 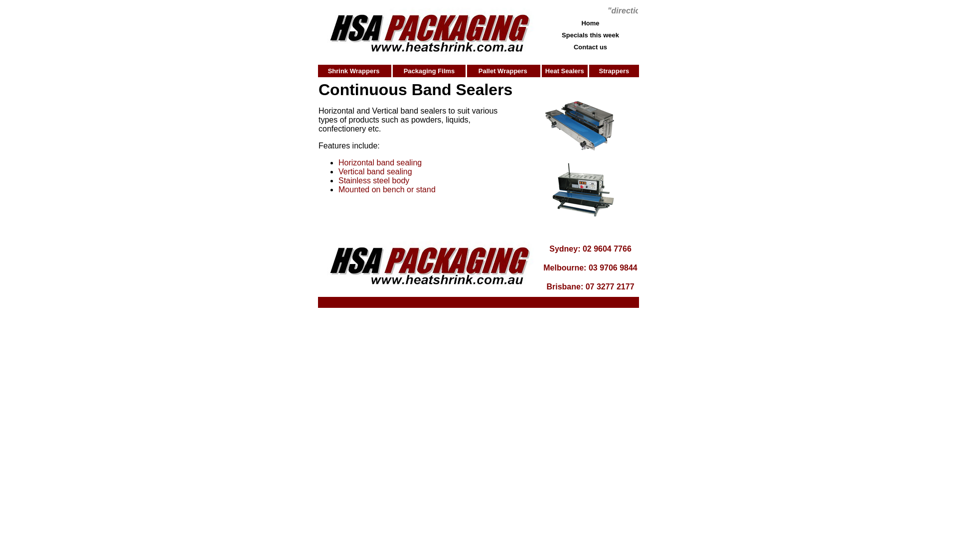 What do you see at coordinates (230, 323) in the screenshot?
I see `cheap jordans` at bounding box center [230, 323].